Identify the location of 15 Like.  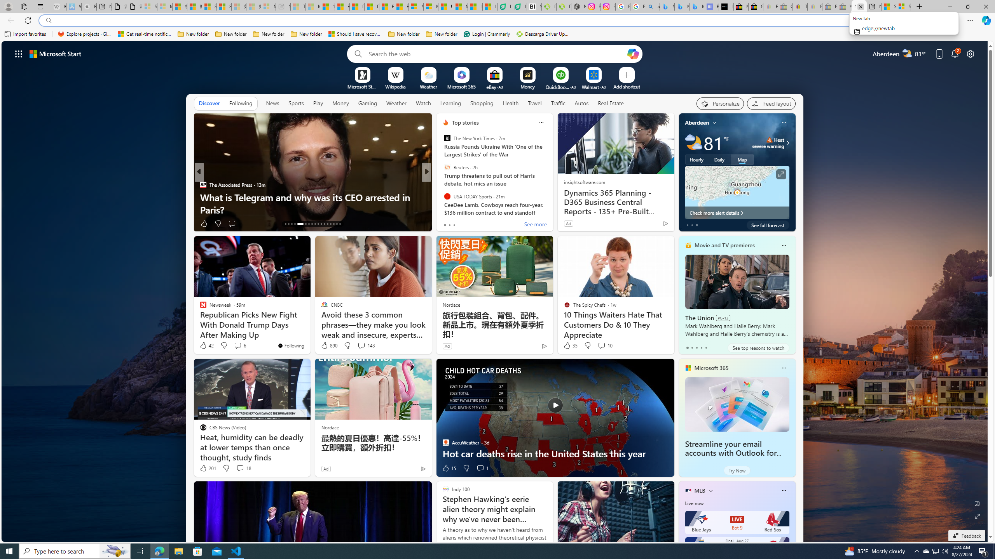
(449, 468).